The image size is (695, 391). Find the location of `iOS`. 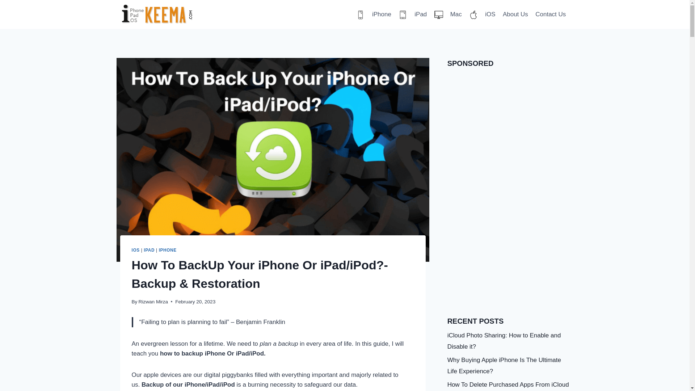

iOS is located at coordinates (482, 14).